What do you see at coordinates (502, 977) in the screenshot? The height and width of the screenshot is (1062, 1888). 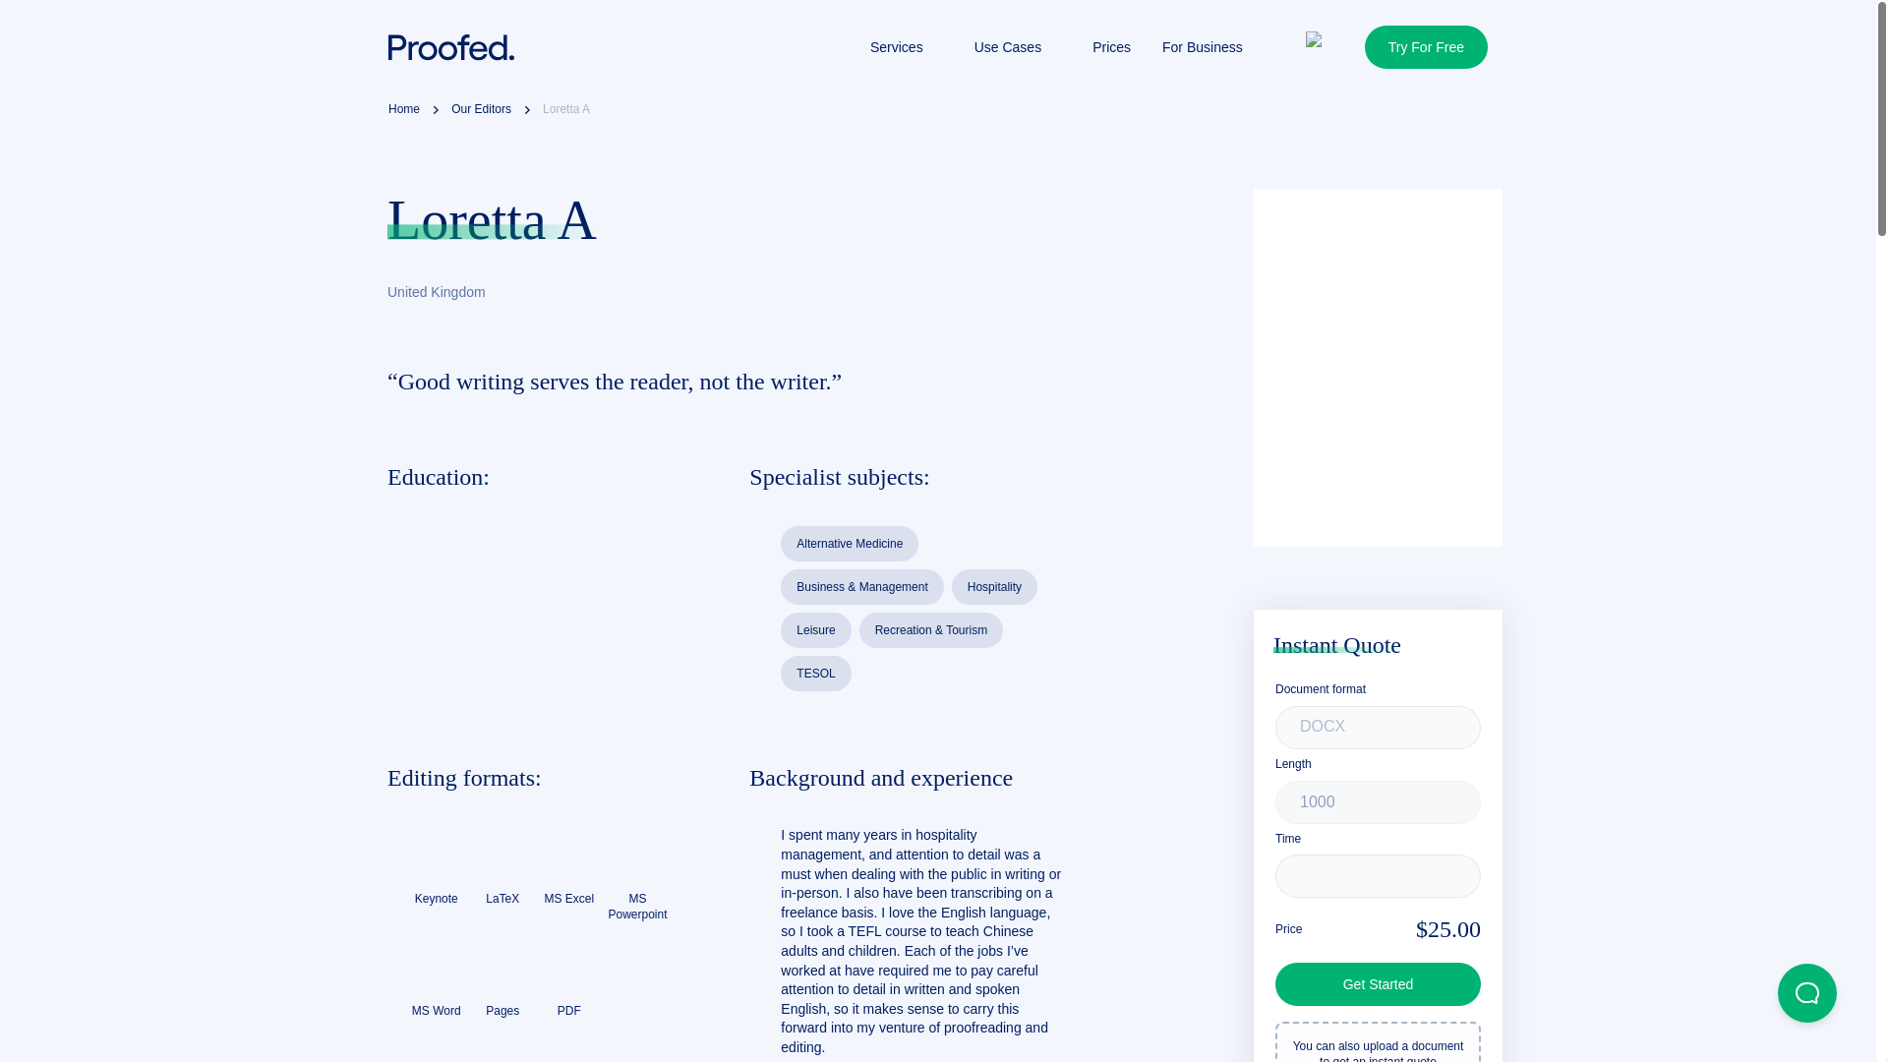 I see `Pages` at bounding box center [502, 977].